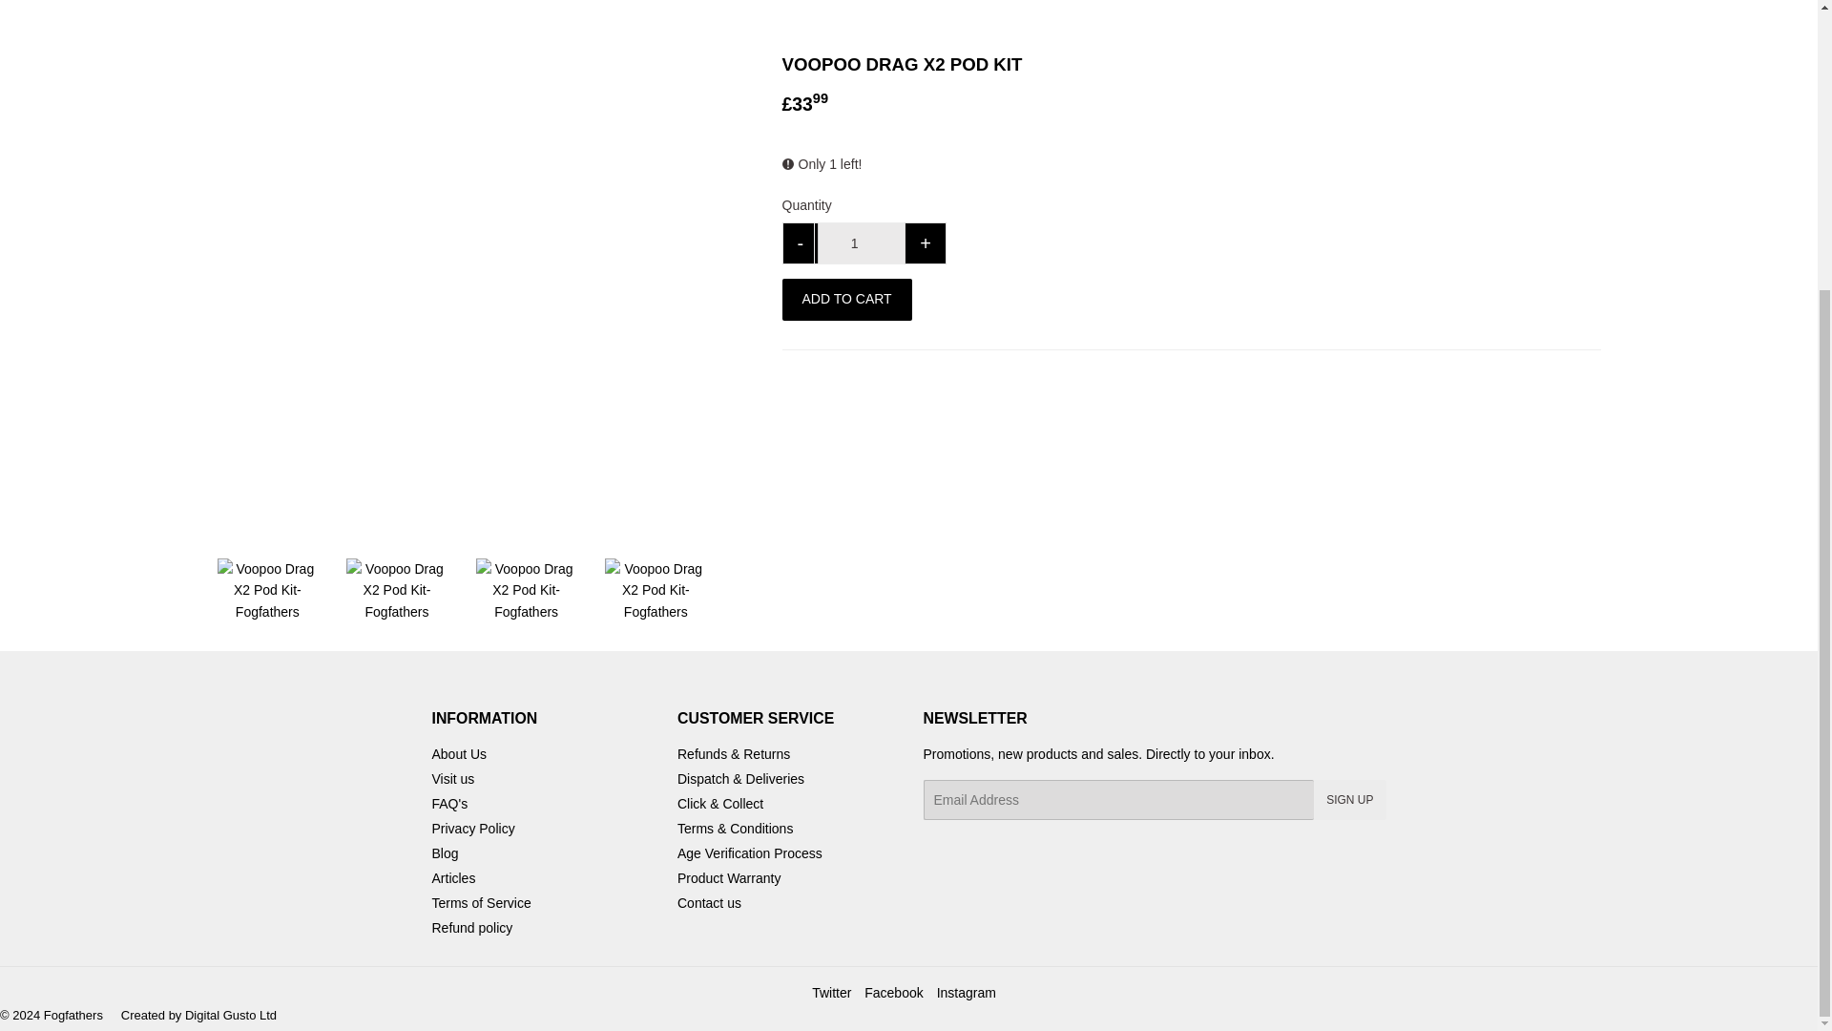  Describe the element at coordinates (831, 993) in the screenshot. I see `Fogfathers on Twitter` at that location.